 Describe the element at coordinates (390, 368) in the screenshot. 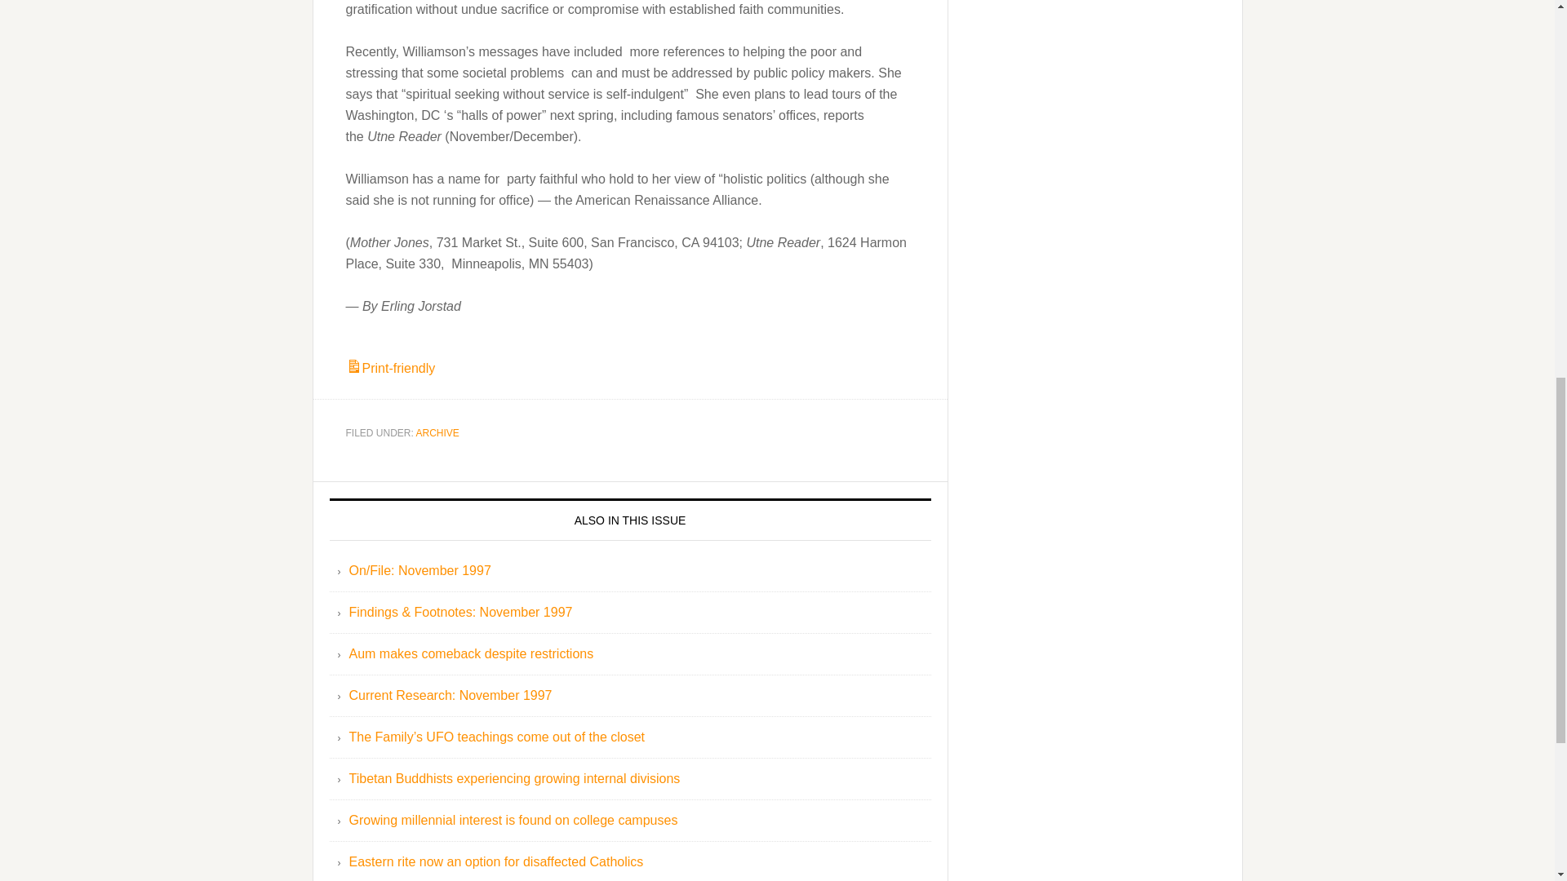

I see `Print-friendly` at that location.